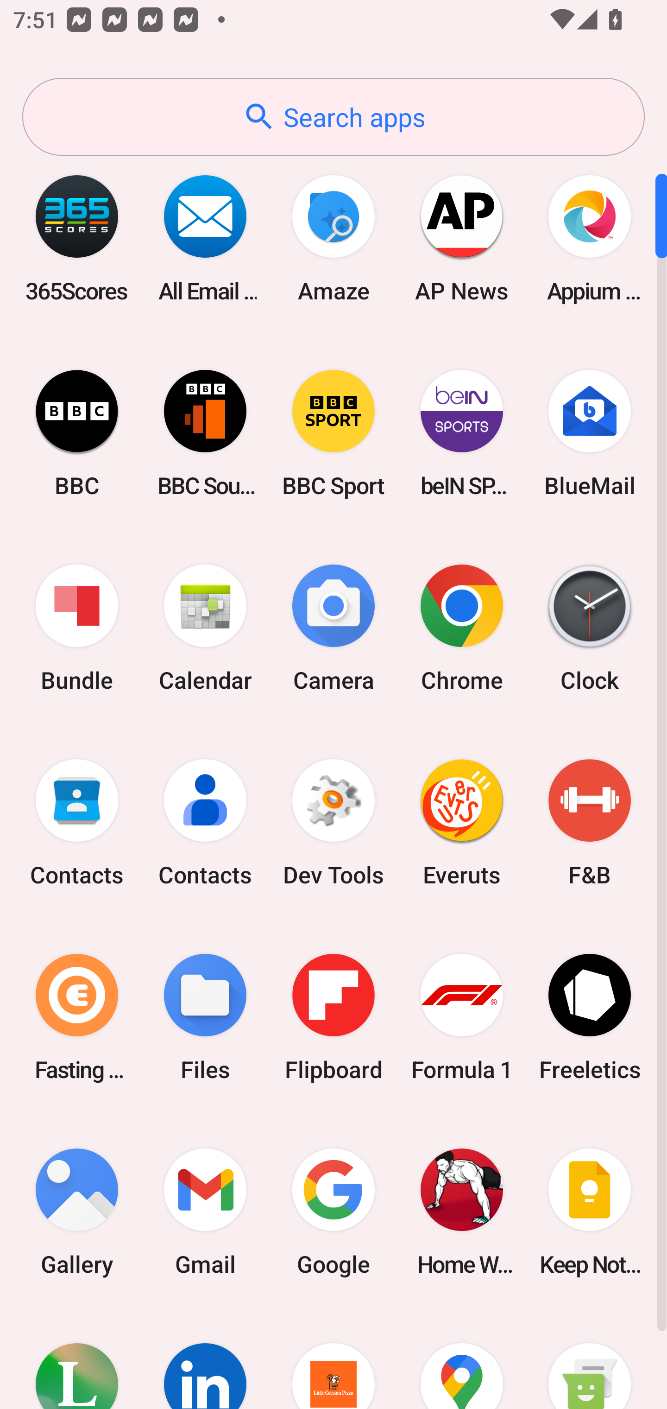  I want to click on BBC Sport, so click(333, 433).